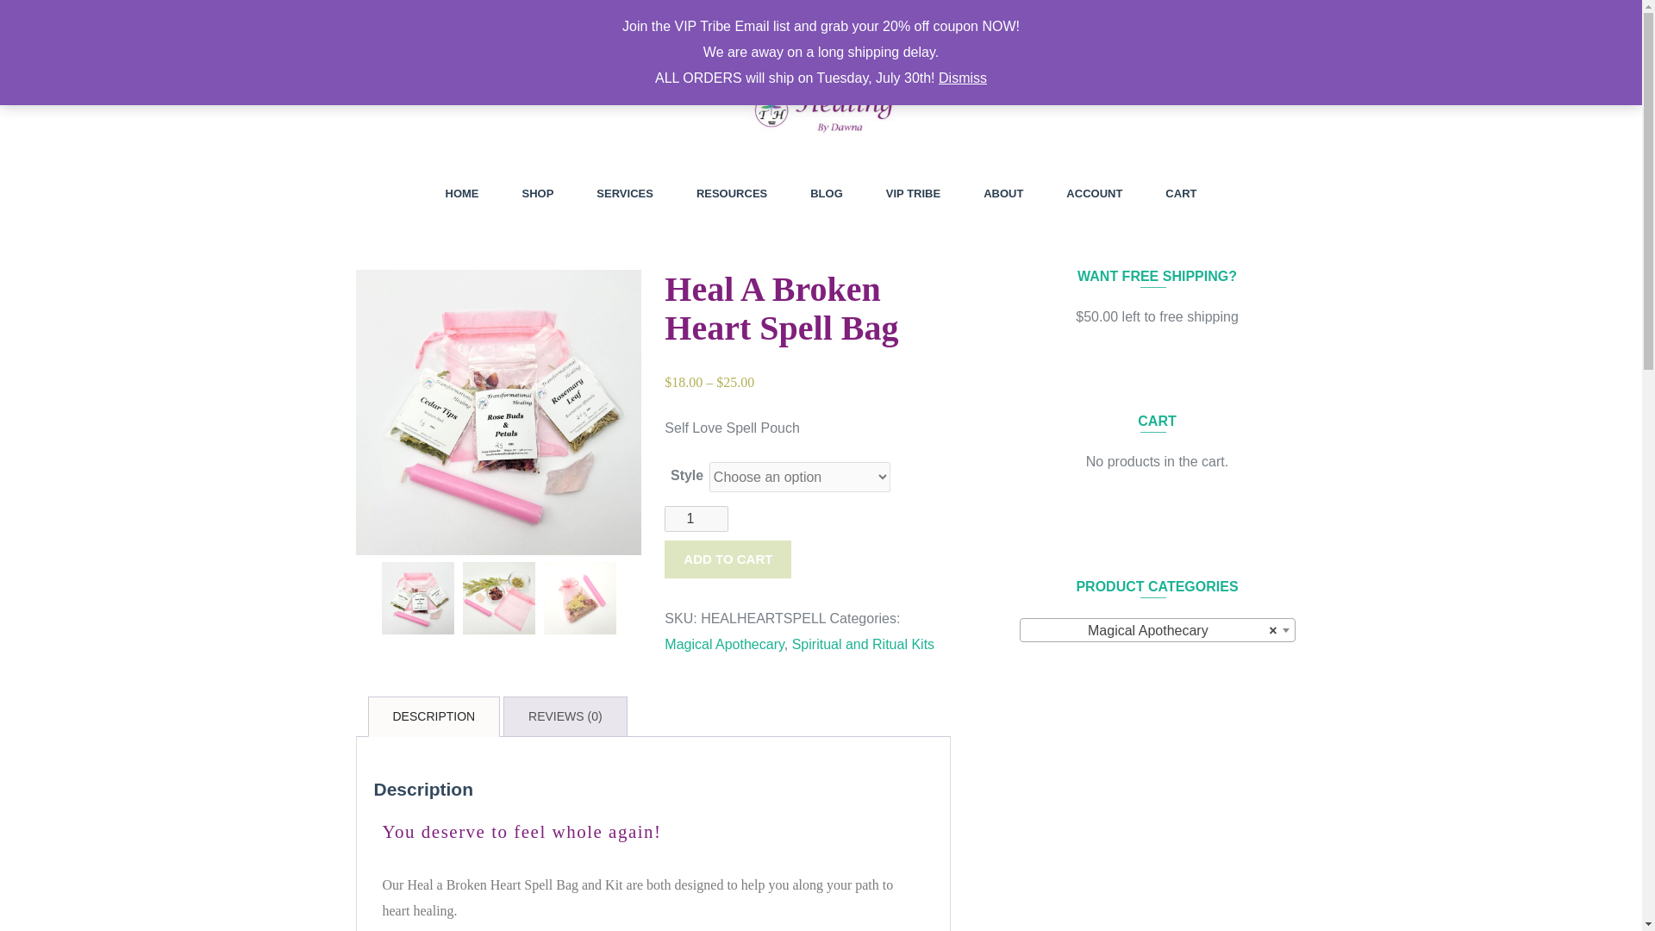 The height and width of the screenshot is (931, 1655). Describe the element at coordinates (462, 193) in the screenshot. I see `HOME` at that location.